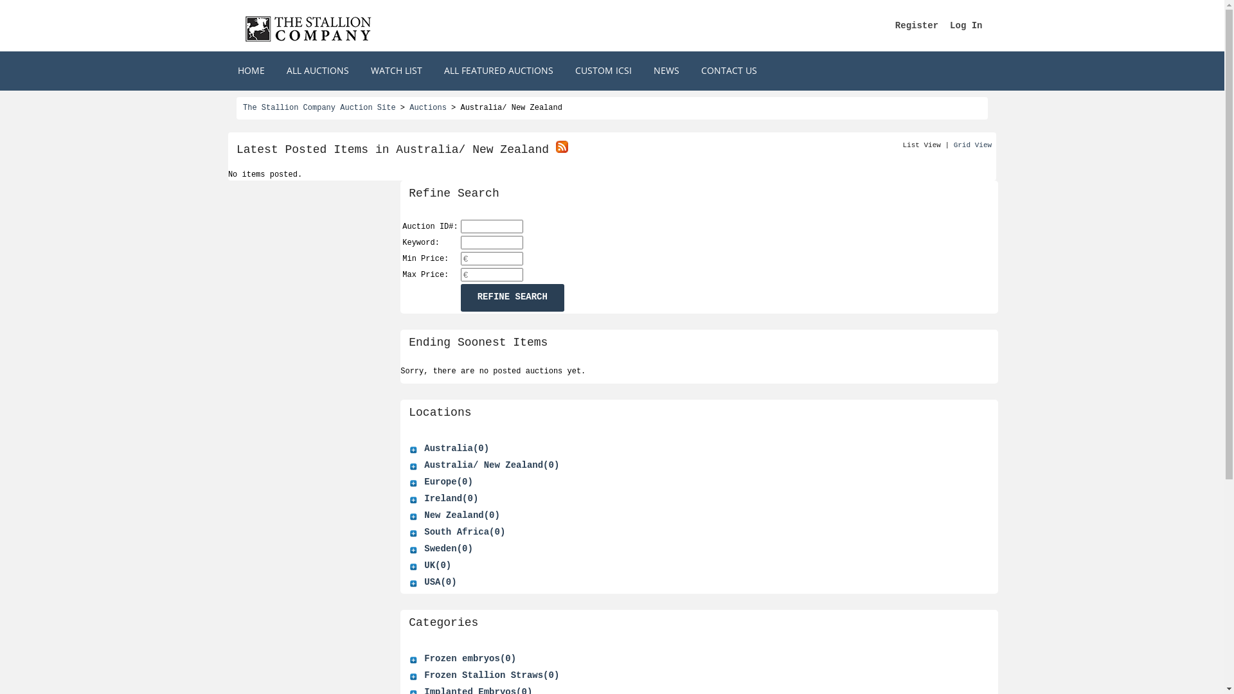 This screenshot has height=694, width=1234. What do you see at coordinates (604, 71) in the screenshot?
I see `CUSTOM ICSI` at bounding box center [604, 71].